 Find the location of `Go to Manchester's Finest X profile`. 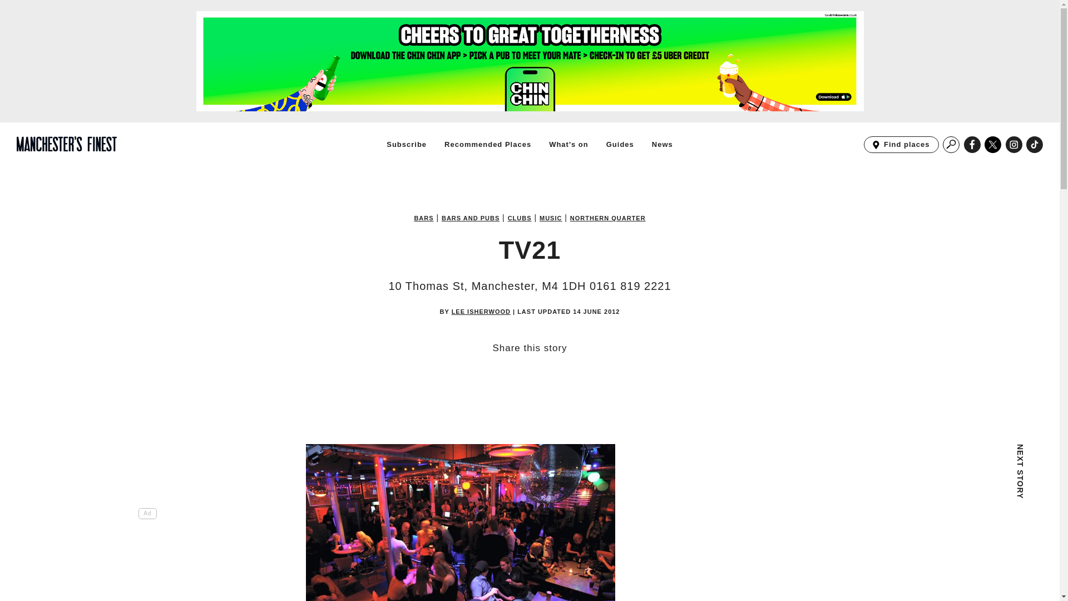

Go to Manchester's Finest X profile is located at coordinates (993, 145).